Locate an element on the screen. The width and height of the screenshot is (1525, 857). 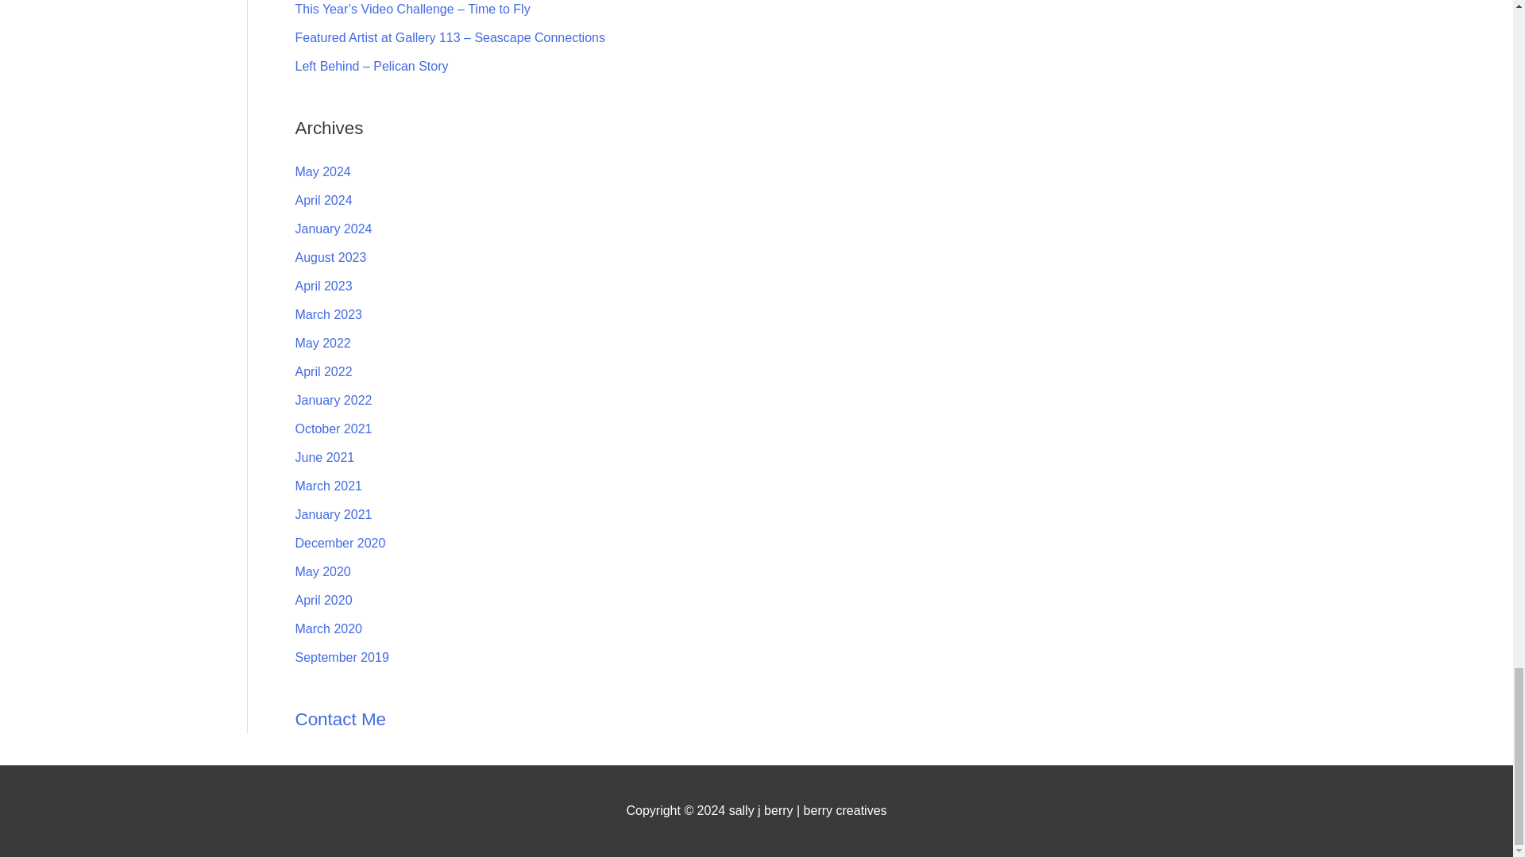
April 2024 is located at coordinates (324, 200).